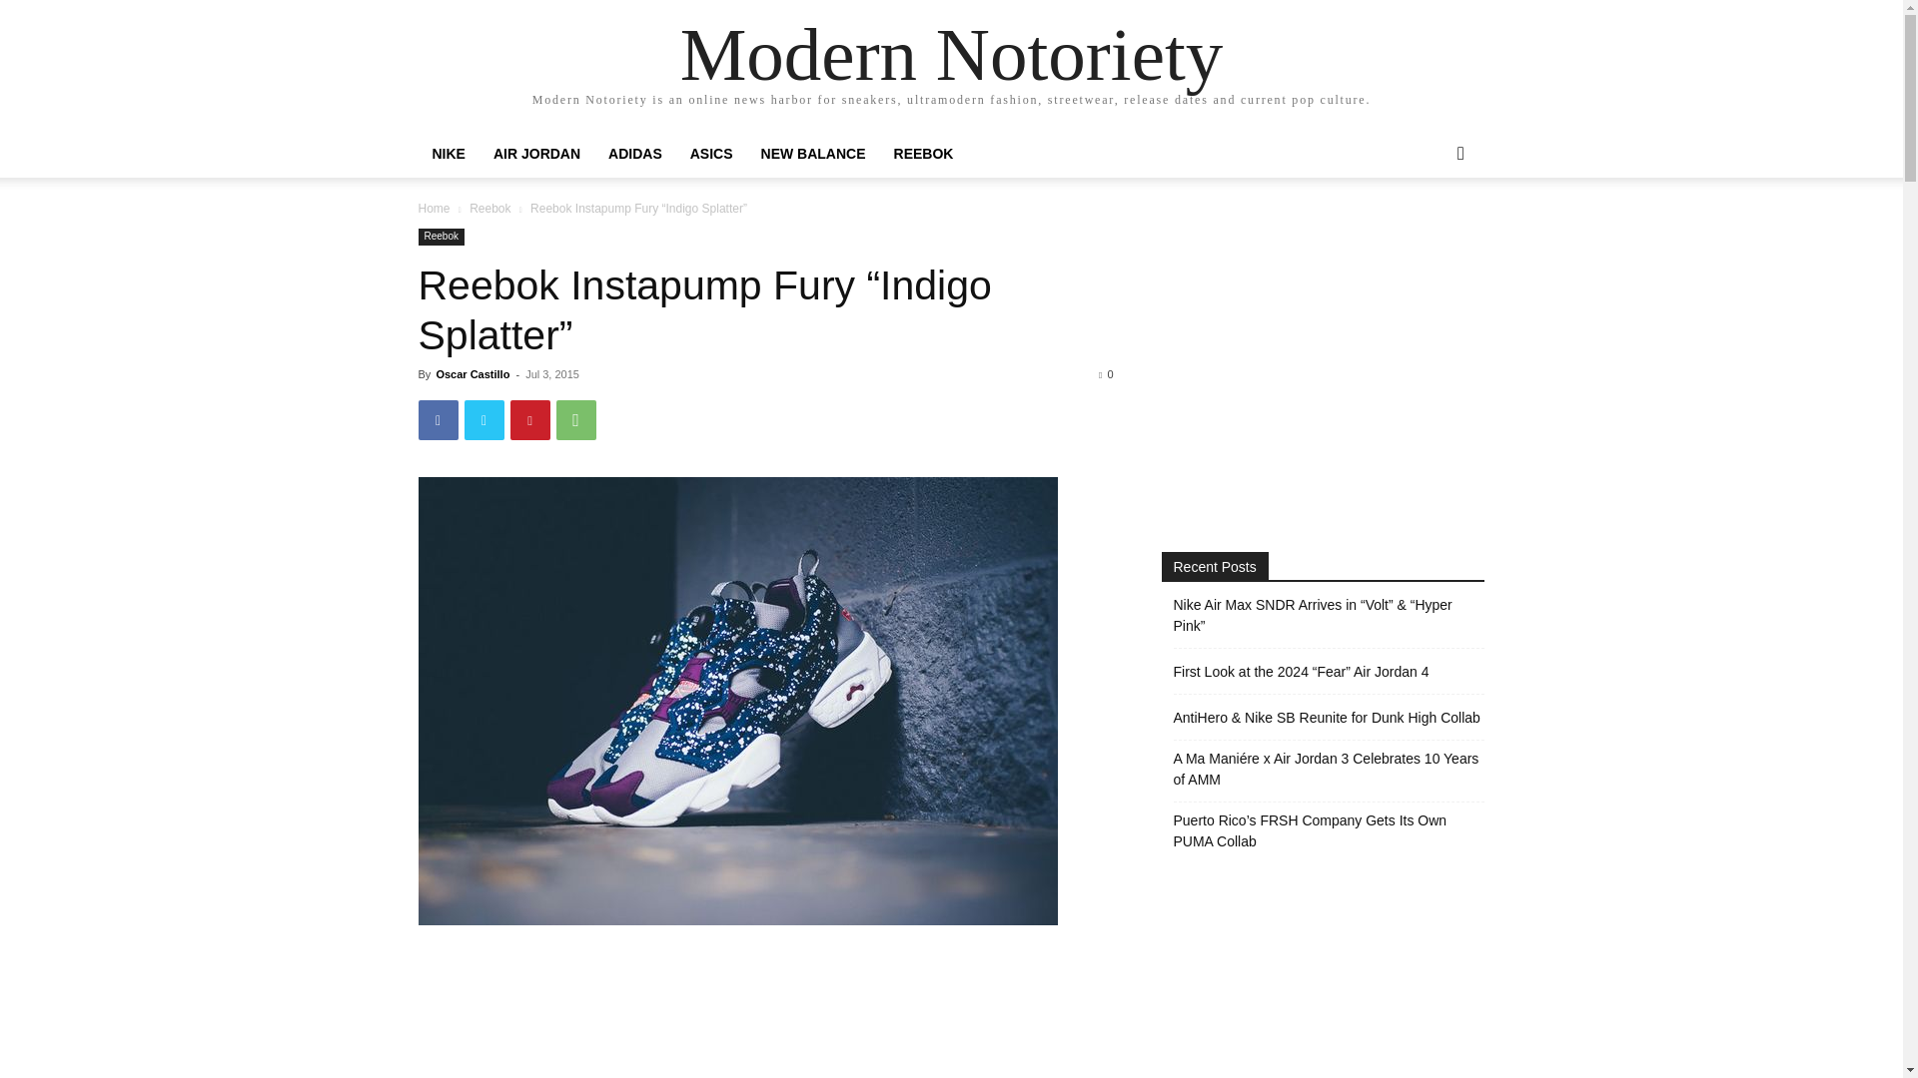 This screenshot has height=1078, width=1918. I want to click on Reebok, so click(489, 208).